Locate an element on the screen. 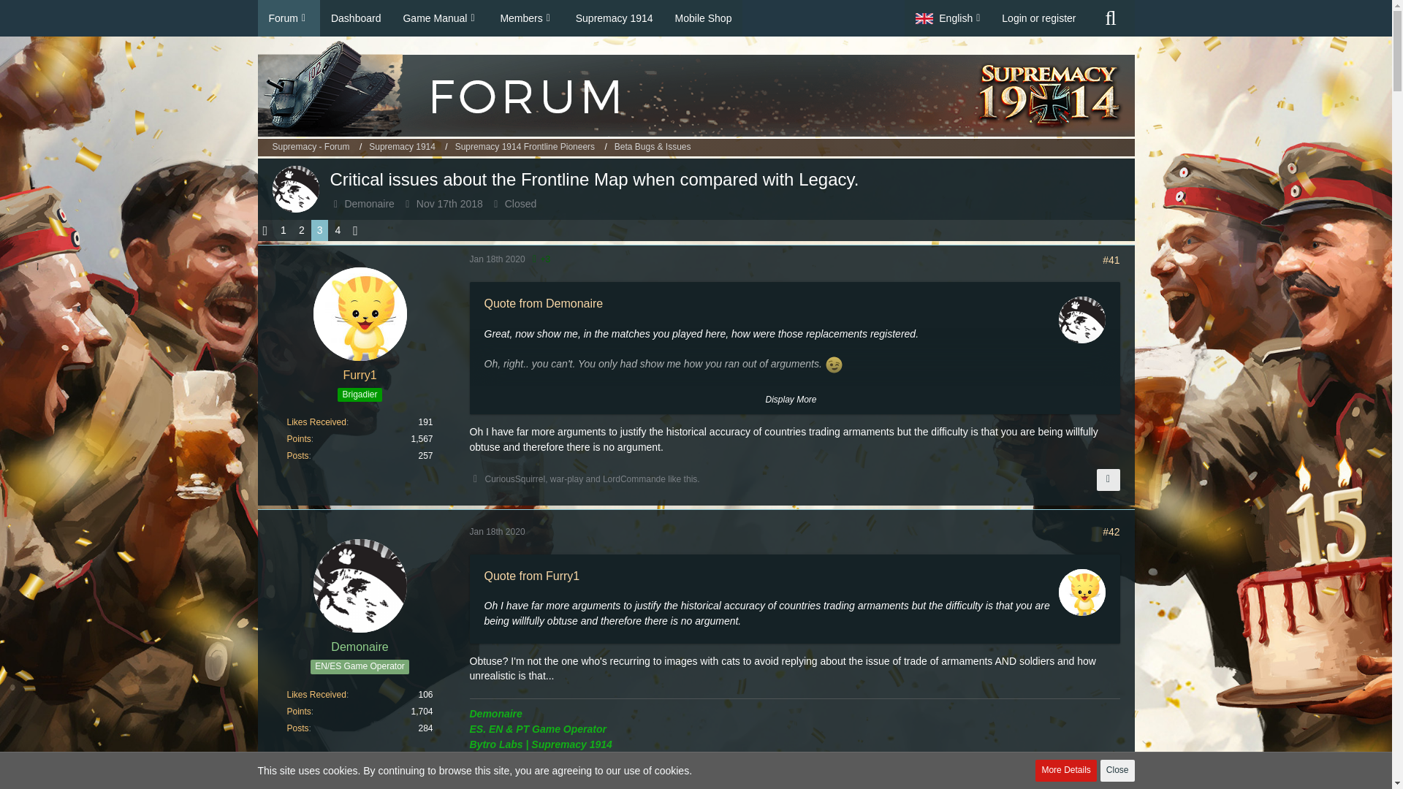 The width and height of the screenshot is (1403, 789). Supremacy 1914 is located at coordinates (402, 147).